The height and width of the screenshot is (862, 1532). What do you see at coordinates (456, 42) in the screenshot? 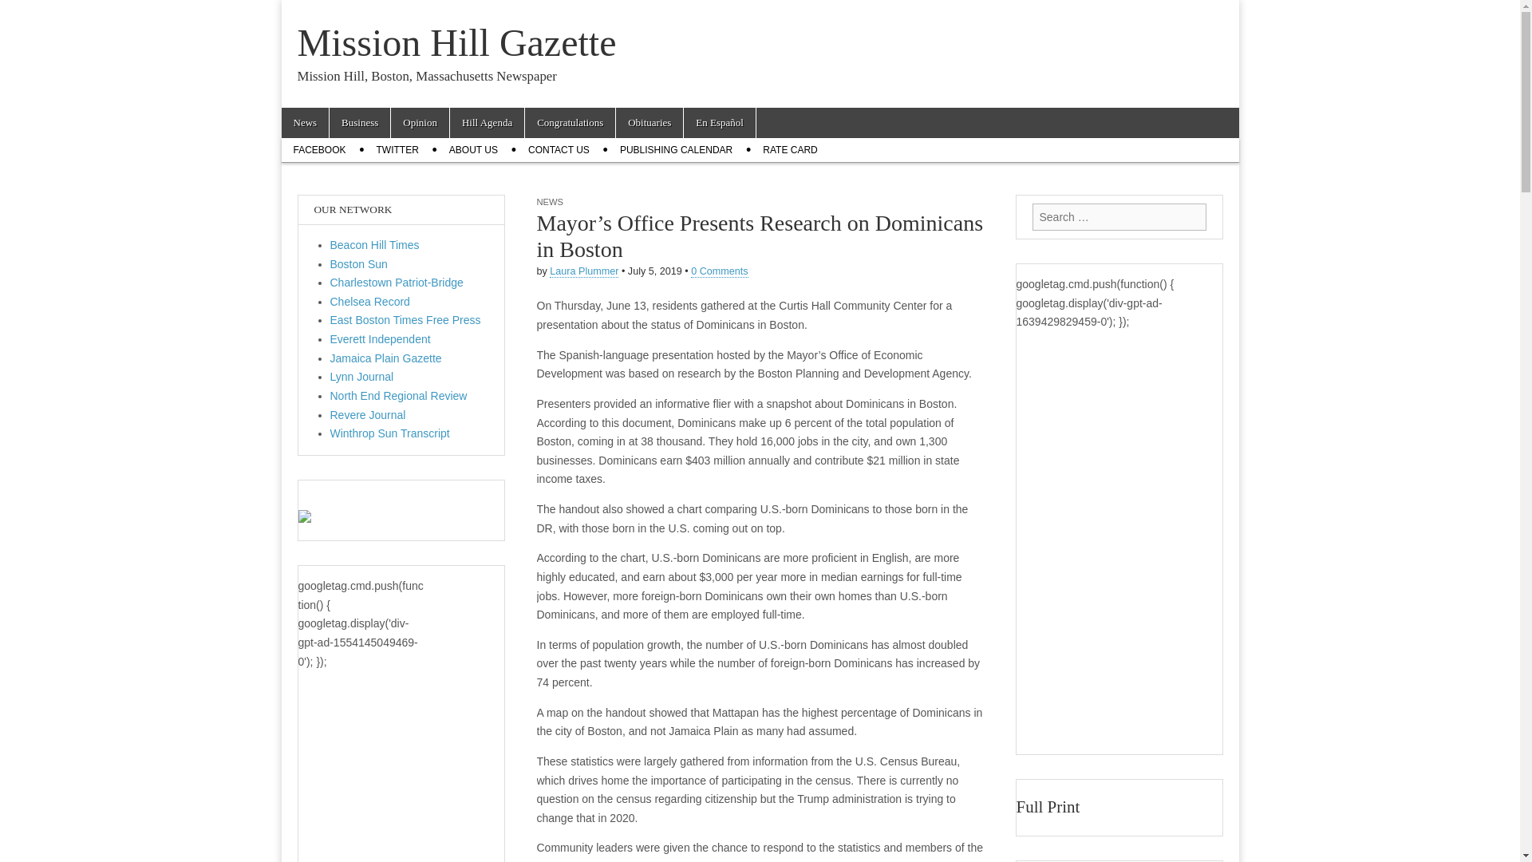
I see `Mission Hill Gazette` at bounding box center [456, 42].